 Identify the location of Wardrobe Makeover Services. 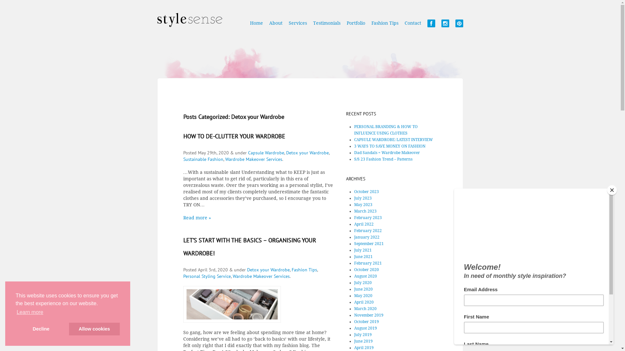
(254, 159).